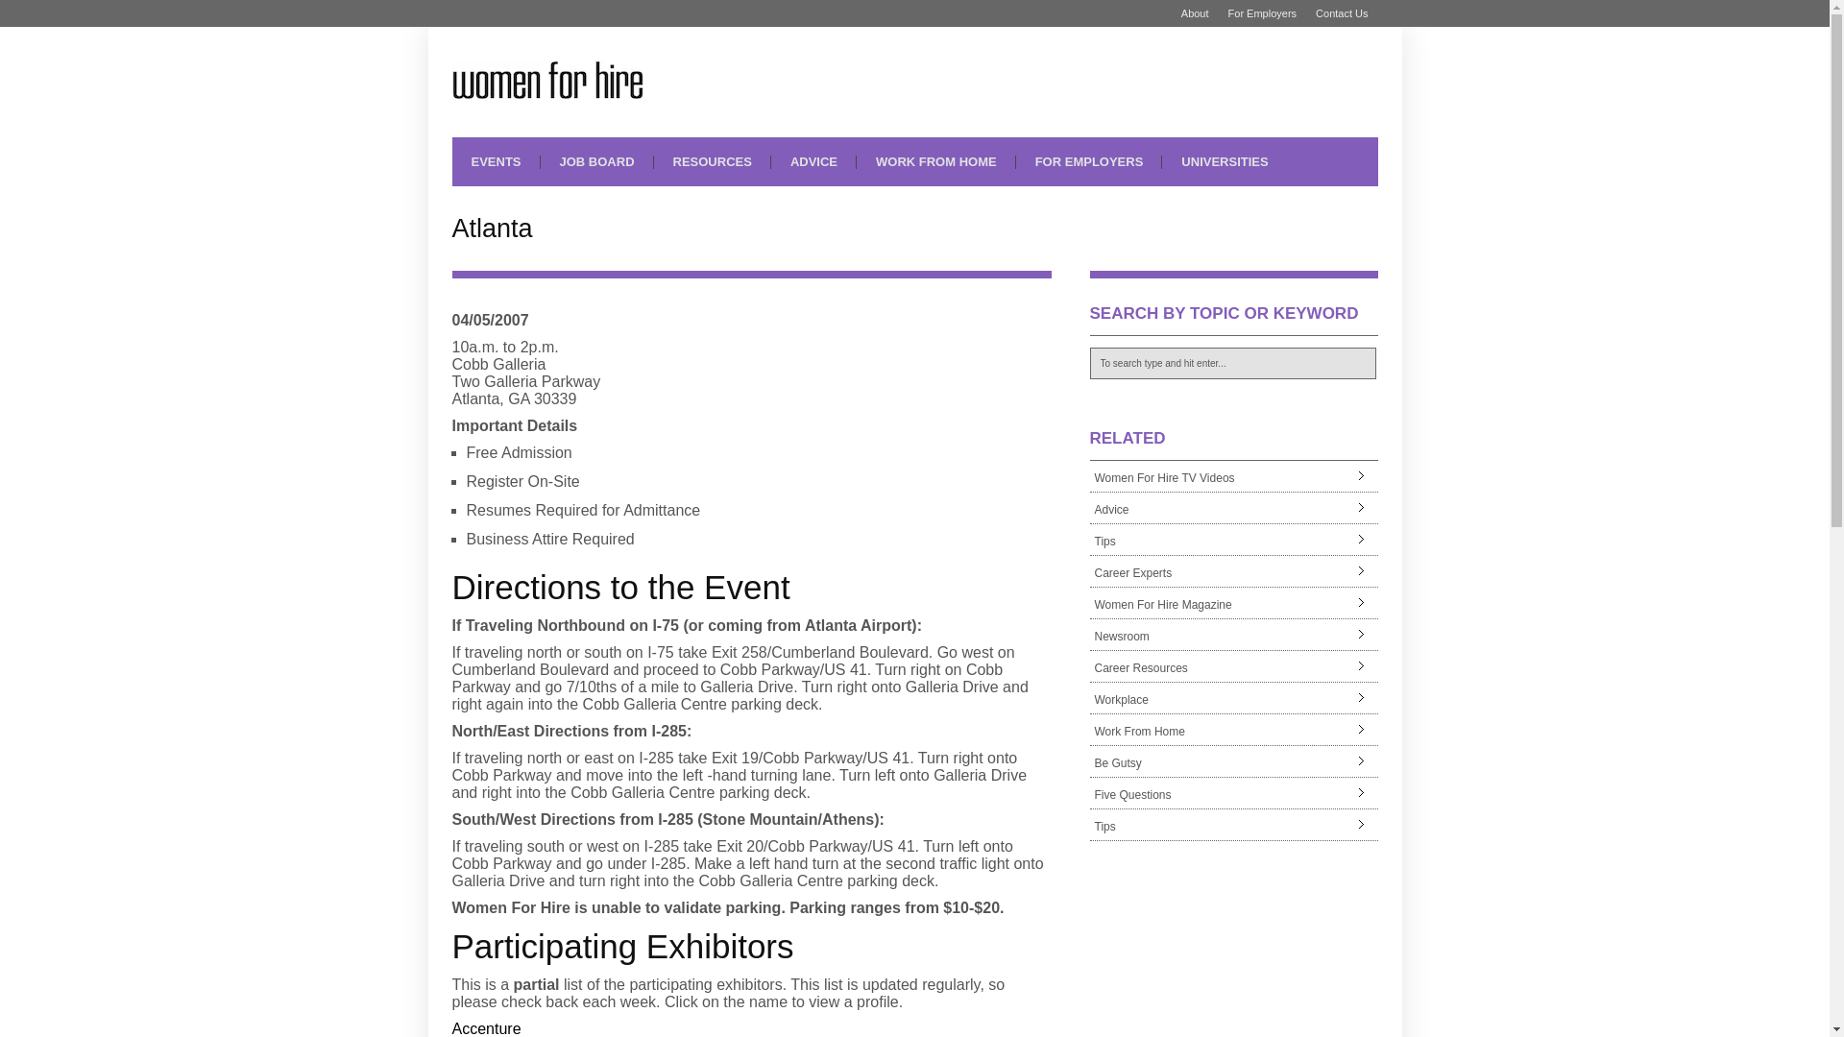 The height and width of the screenshot is (1037, 1844). What do you see at coordinates (813, 161) in the screenshot?
I see `ADVICE` at bounding box center [813, 161].